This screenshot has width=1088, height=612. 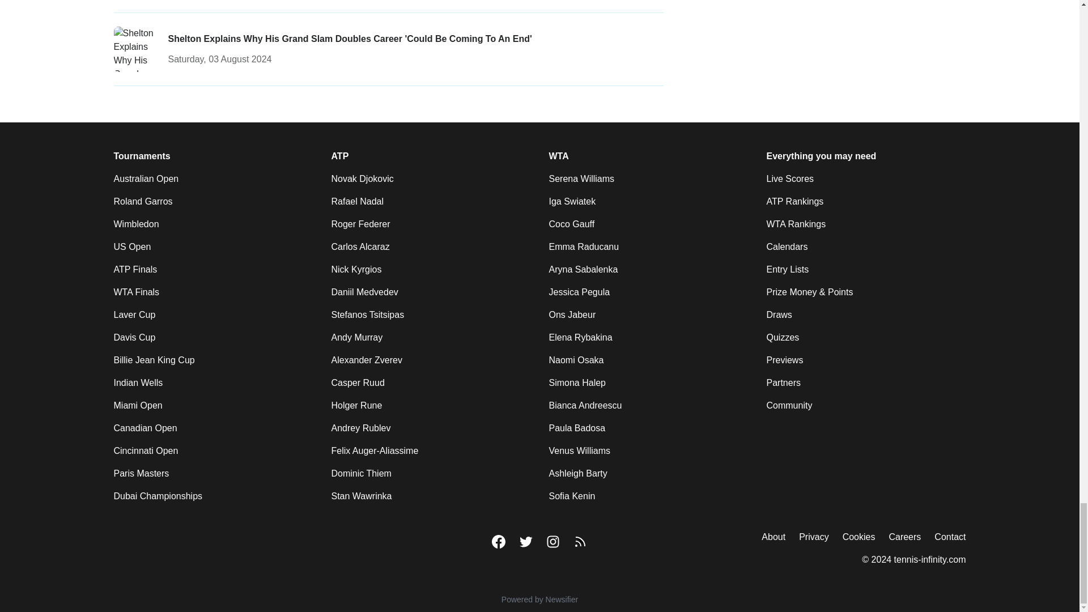 What do you see at coordinates (813, 537) in the screenshot?
I see `Privacy` at bounding box center [813, 537].